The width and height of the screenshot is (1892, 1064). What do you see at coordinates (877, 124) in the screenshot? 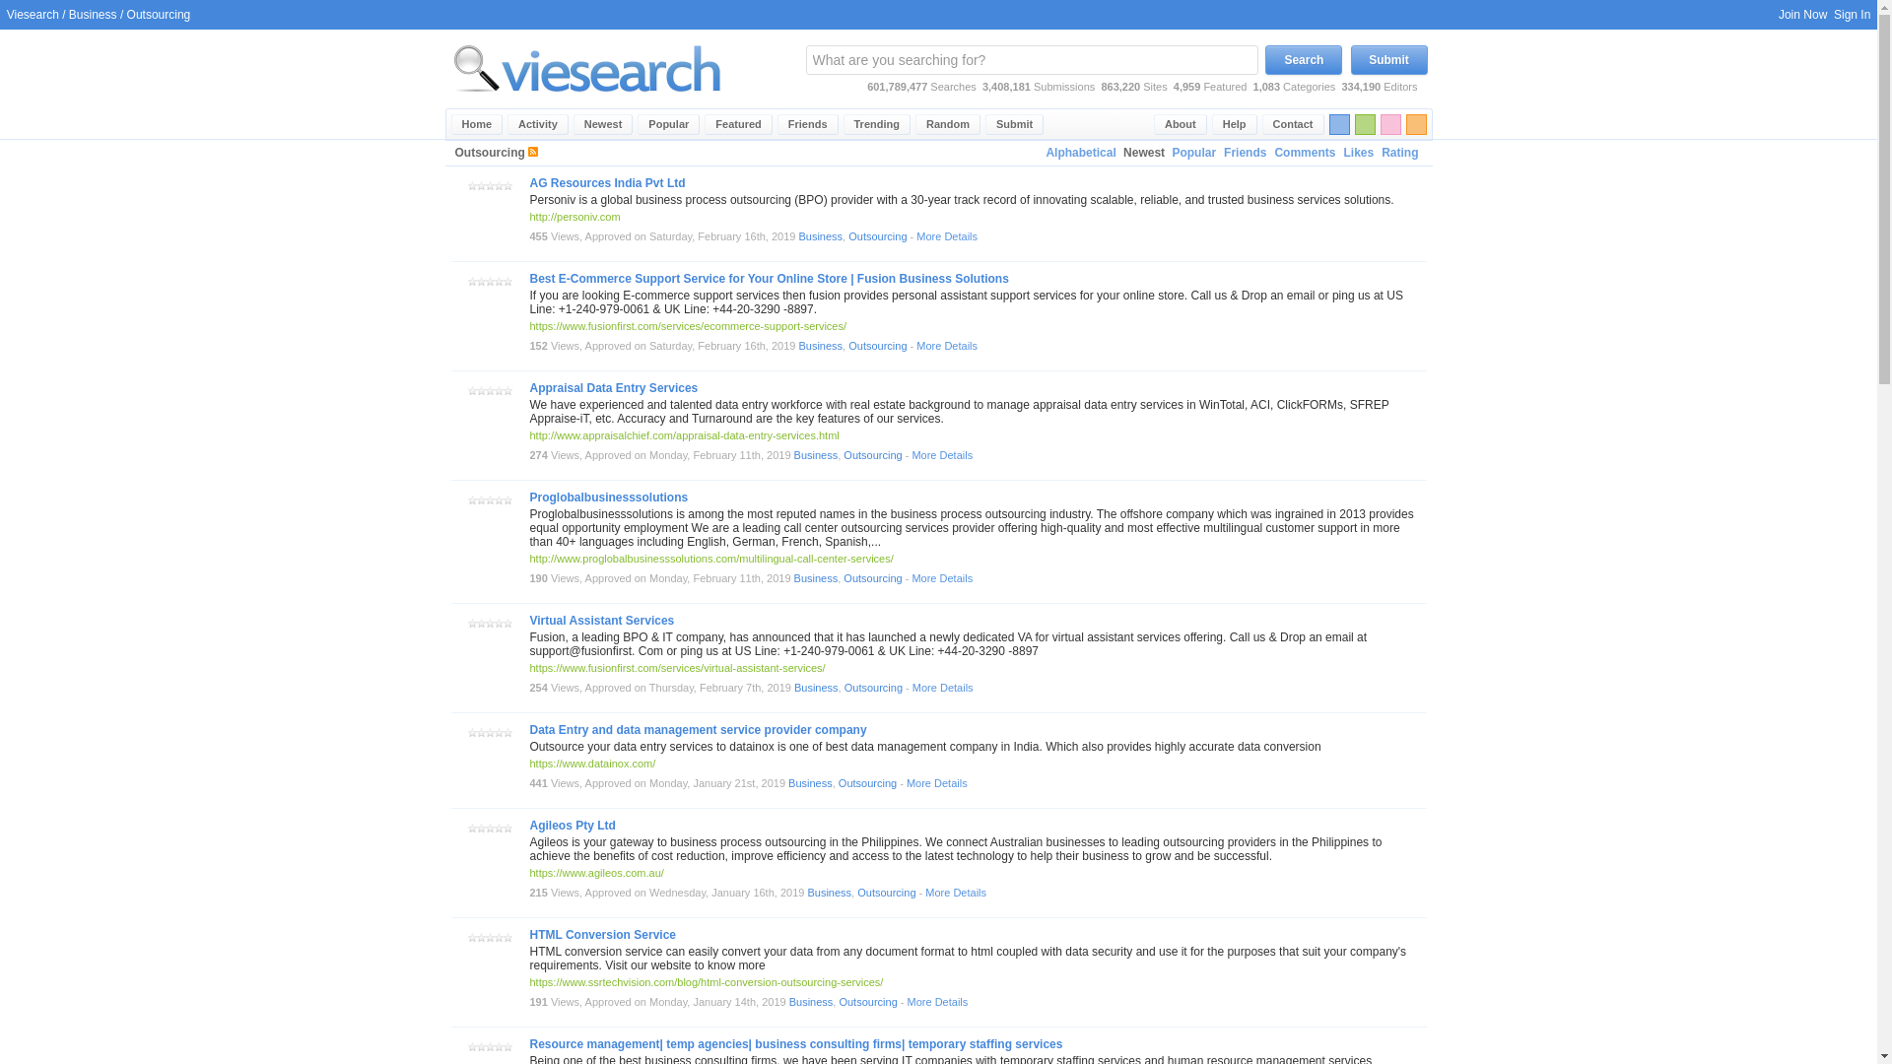
I see `Trending search keywords on Viesearch` at bounding box center [877, 124].